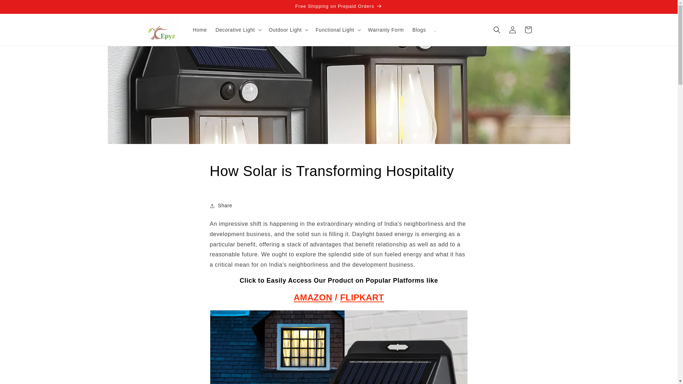  I want to click on Home, so click(200, 30).